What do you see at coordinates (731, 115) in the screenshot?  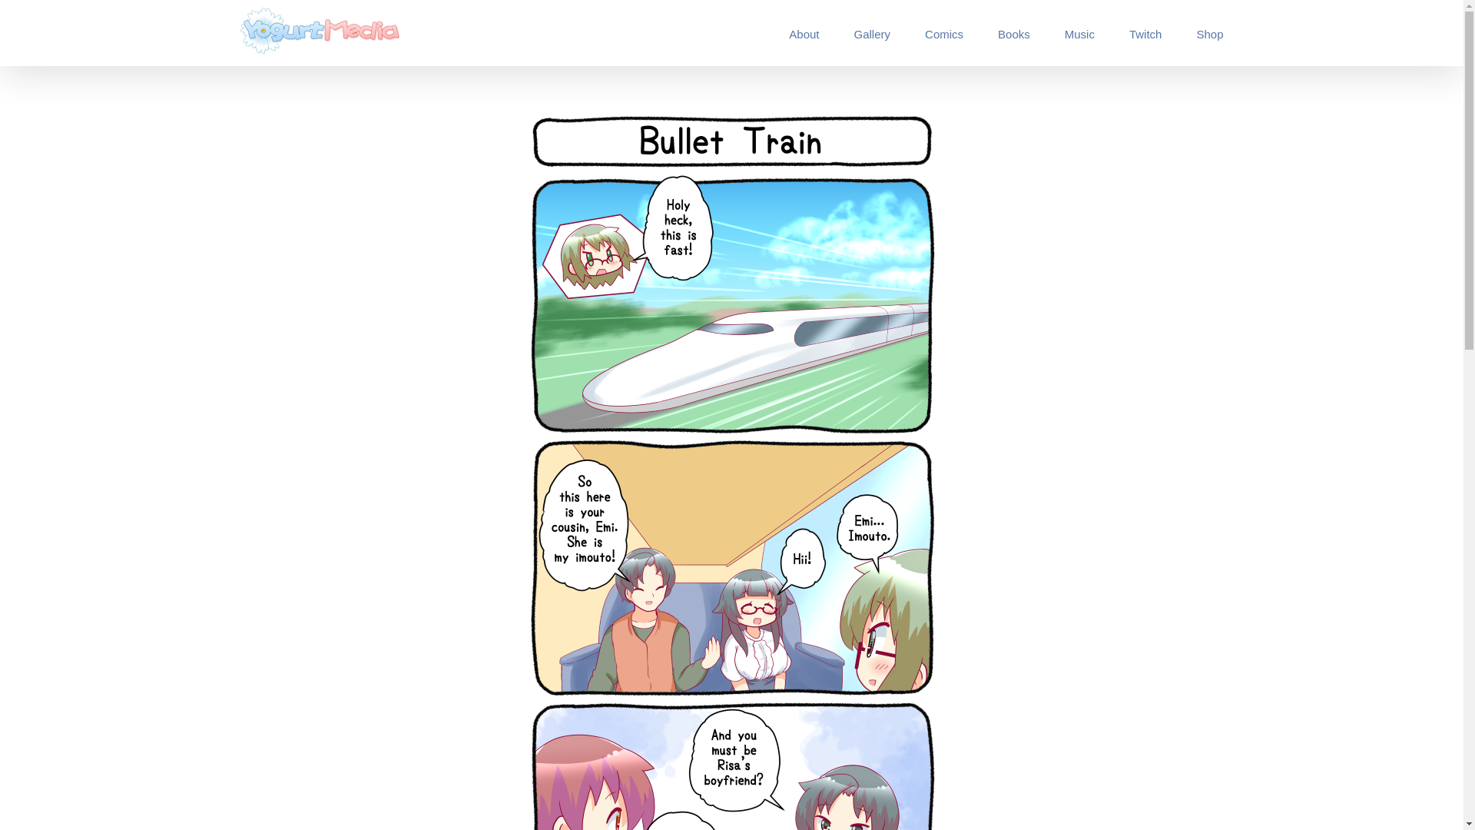 I see `Bullet Train` at bounding box center [731, 115].